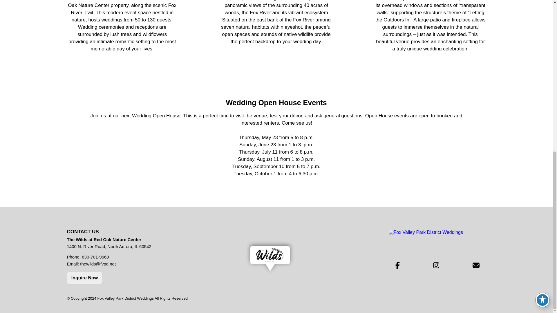  What do you see at coordinates (270, 257) in the screenshot?
I see `Get Directions` at bounding box center [270, 257].